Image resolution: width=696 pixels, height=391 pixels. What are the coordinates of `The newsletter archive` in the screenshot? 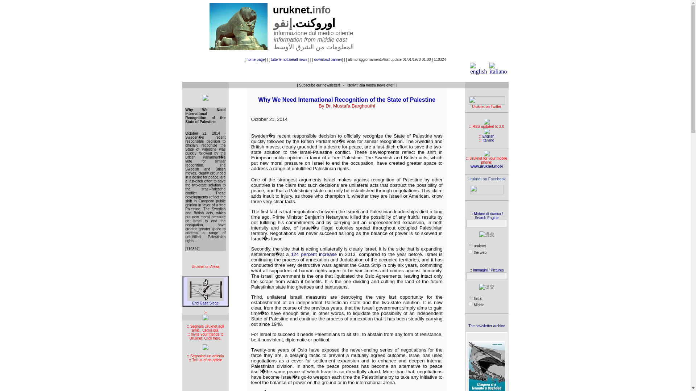 It's located at (486, 326).